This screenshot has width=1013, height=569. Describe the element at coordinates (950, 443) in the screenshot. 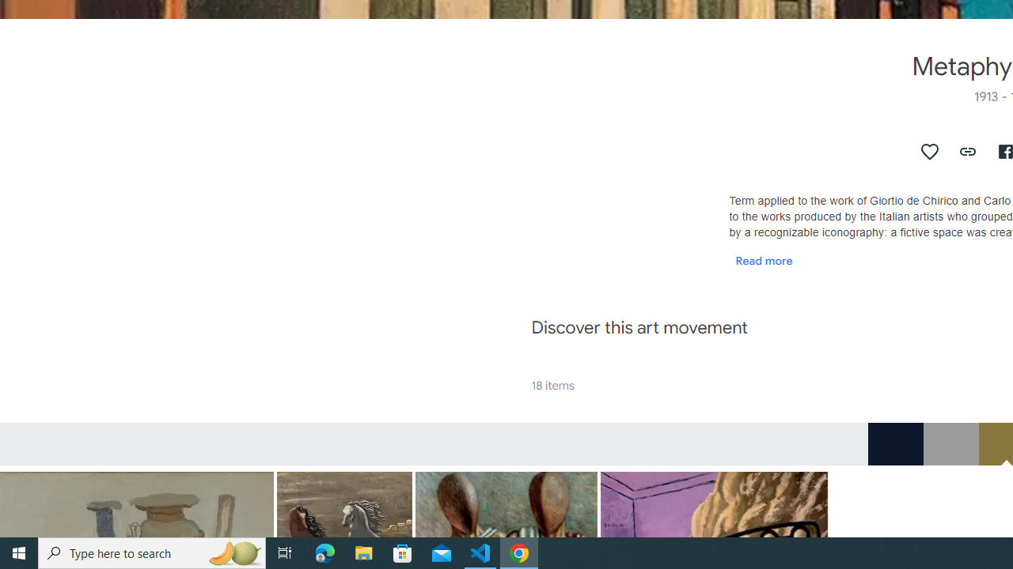

I see `RGB_9C9C9C` at that location.